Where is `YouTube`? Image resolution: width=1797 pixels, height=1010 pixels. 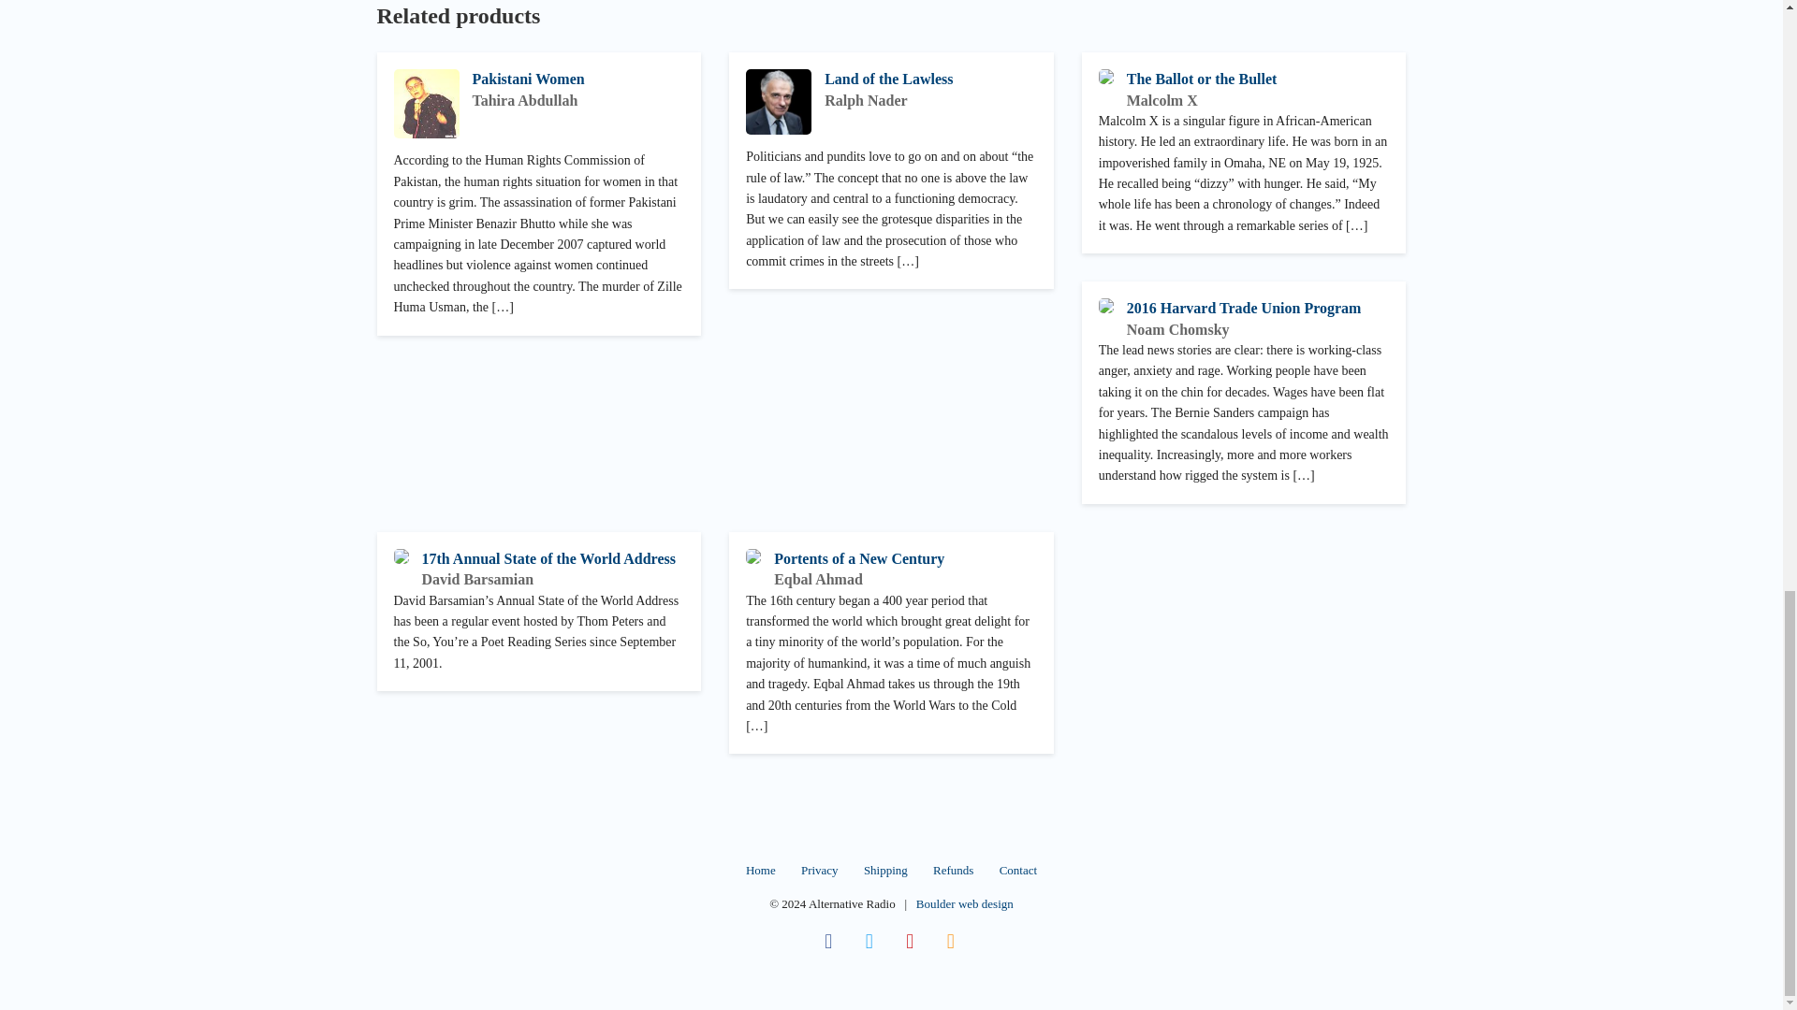 YouTube is located at coordinates (911, 941).